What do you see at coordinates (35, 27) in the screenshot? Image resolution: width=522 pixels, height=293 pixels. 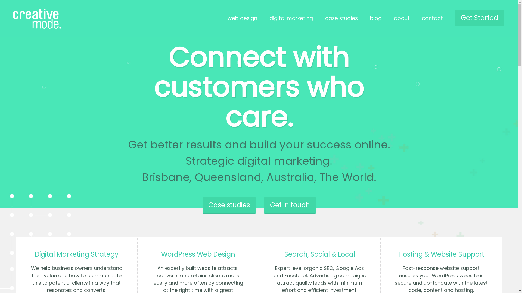 I see `Creative Mode Brisbane website home page` at bounding box center [35, 27].